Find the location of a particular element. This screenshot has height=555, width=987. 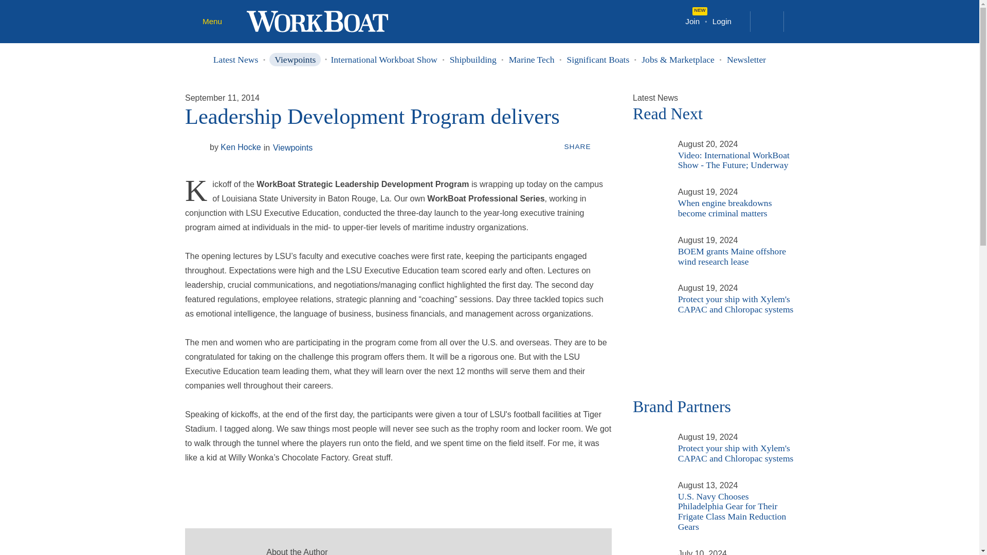

Video: International WorkBoat Show - The Future; Underway is located at coordinates (649, 143).